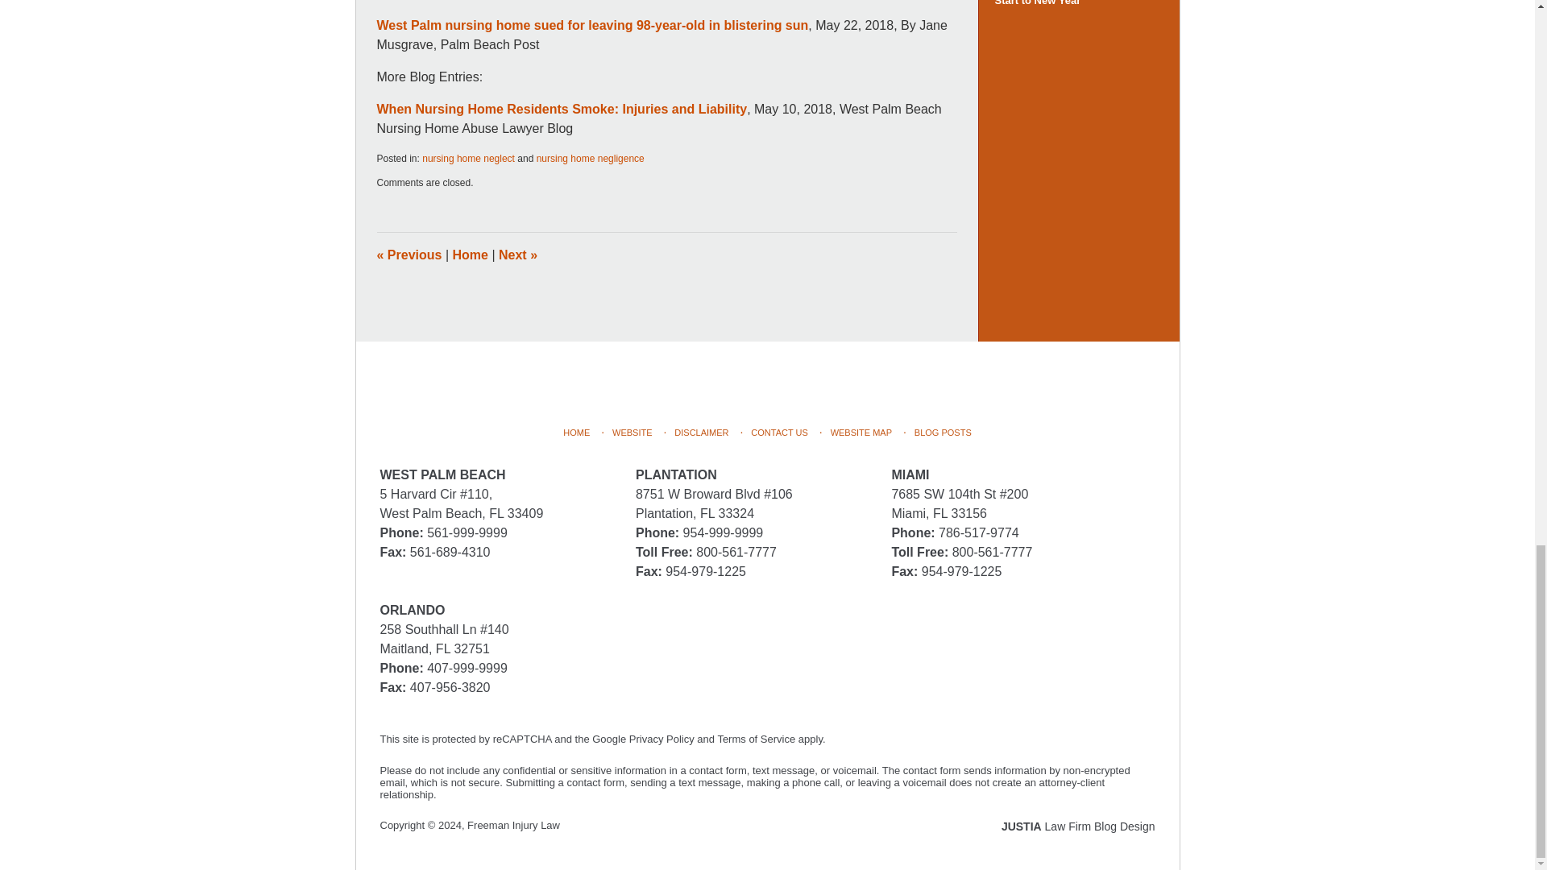  Describe the element at coordinates (591, 159) in the screenshot. I see `View all posts in nursing home negligence` at that location.